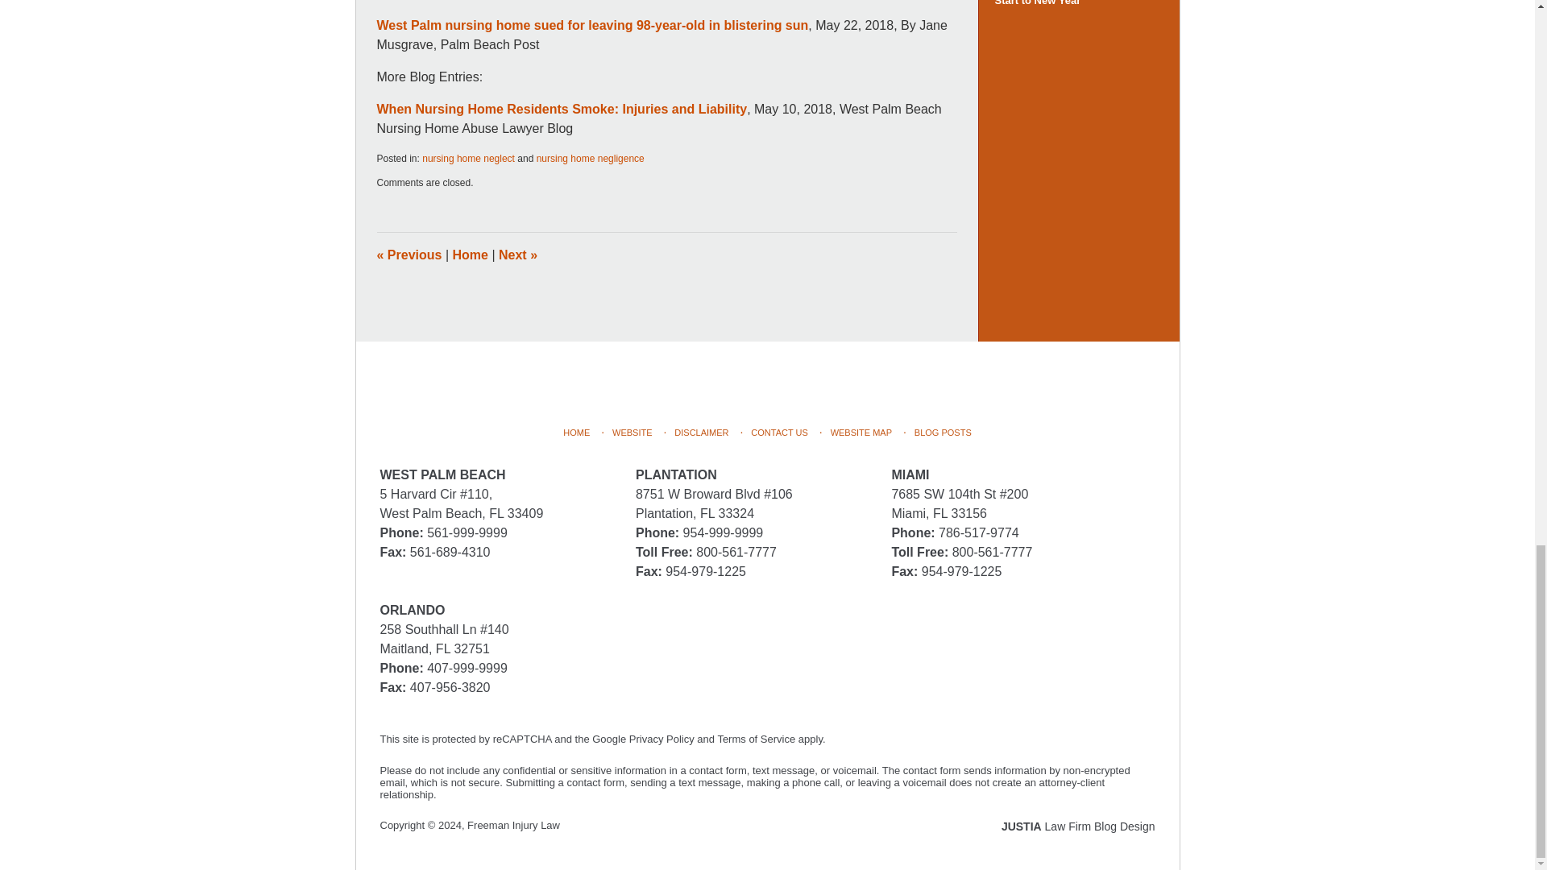  Describe the element at coordinates (591, 159) in the screenshot. I see `View all posts in nursing home negligence` at that location.